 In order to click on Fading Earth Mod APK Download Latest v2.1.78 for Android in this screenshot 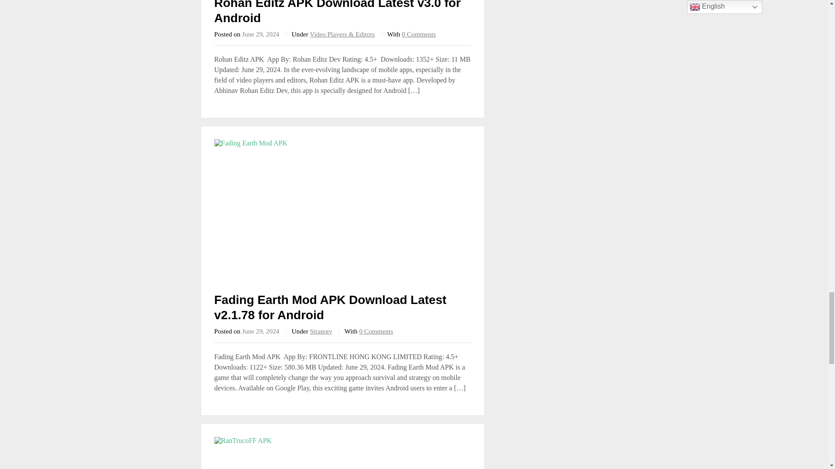, I will do `click(330, 307)`.